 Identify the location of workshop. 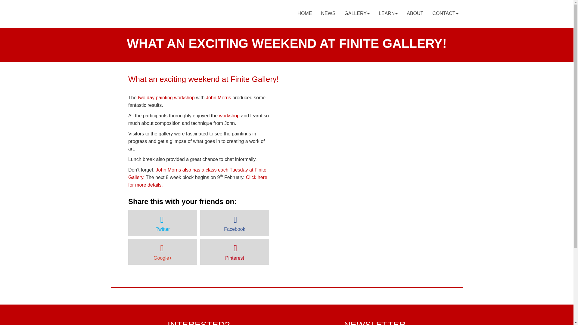
(229, 116).